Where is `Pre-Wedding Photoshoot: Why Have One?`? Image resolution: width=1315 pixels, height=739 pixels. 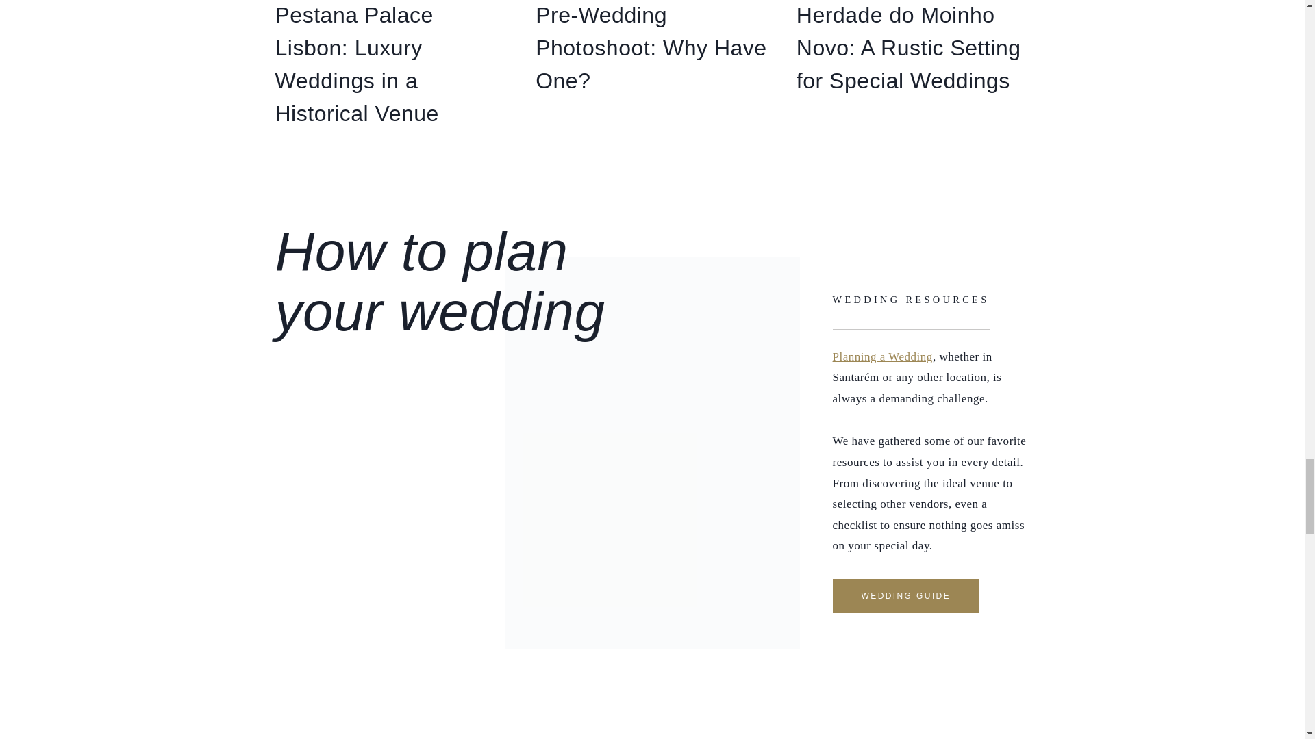 Pre-Wedding Photoshoot: Why Have One? is located at coordinates (651, 48).